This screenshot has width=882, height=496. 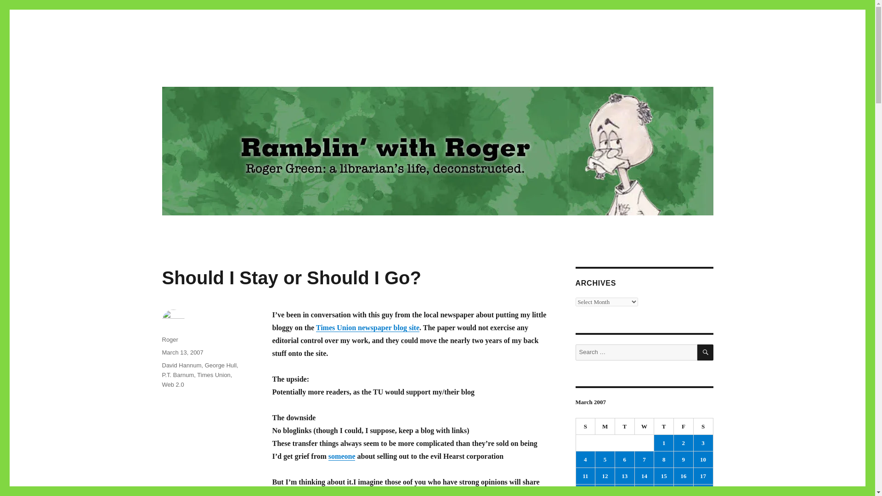 I want to click on P.T. Barnum, so click(x=177, y=375).